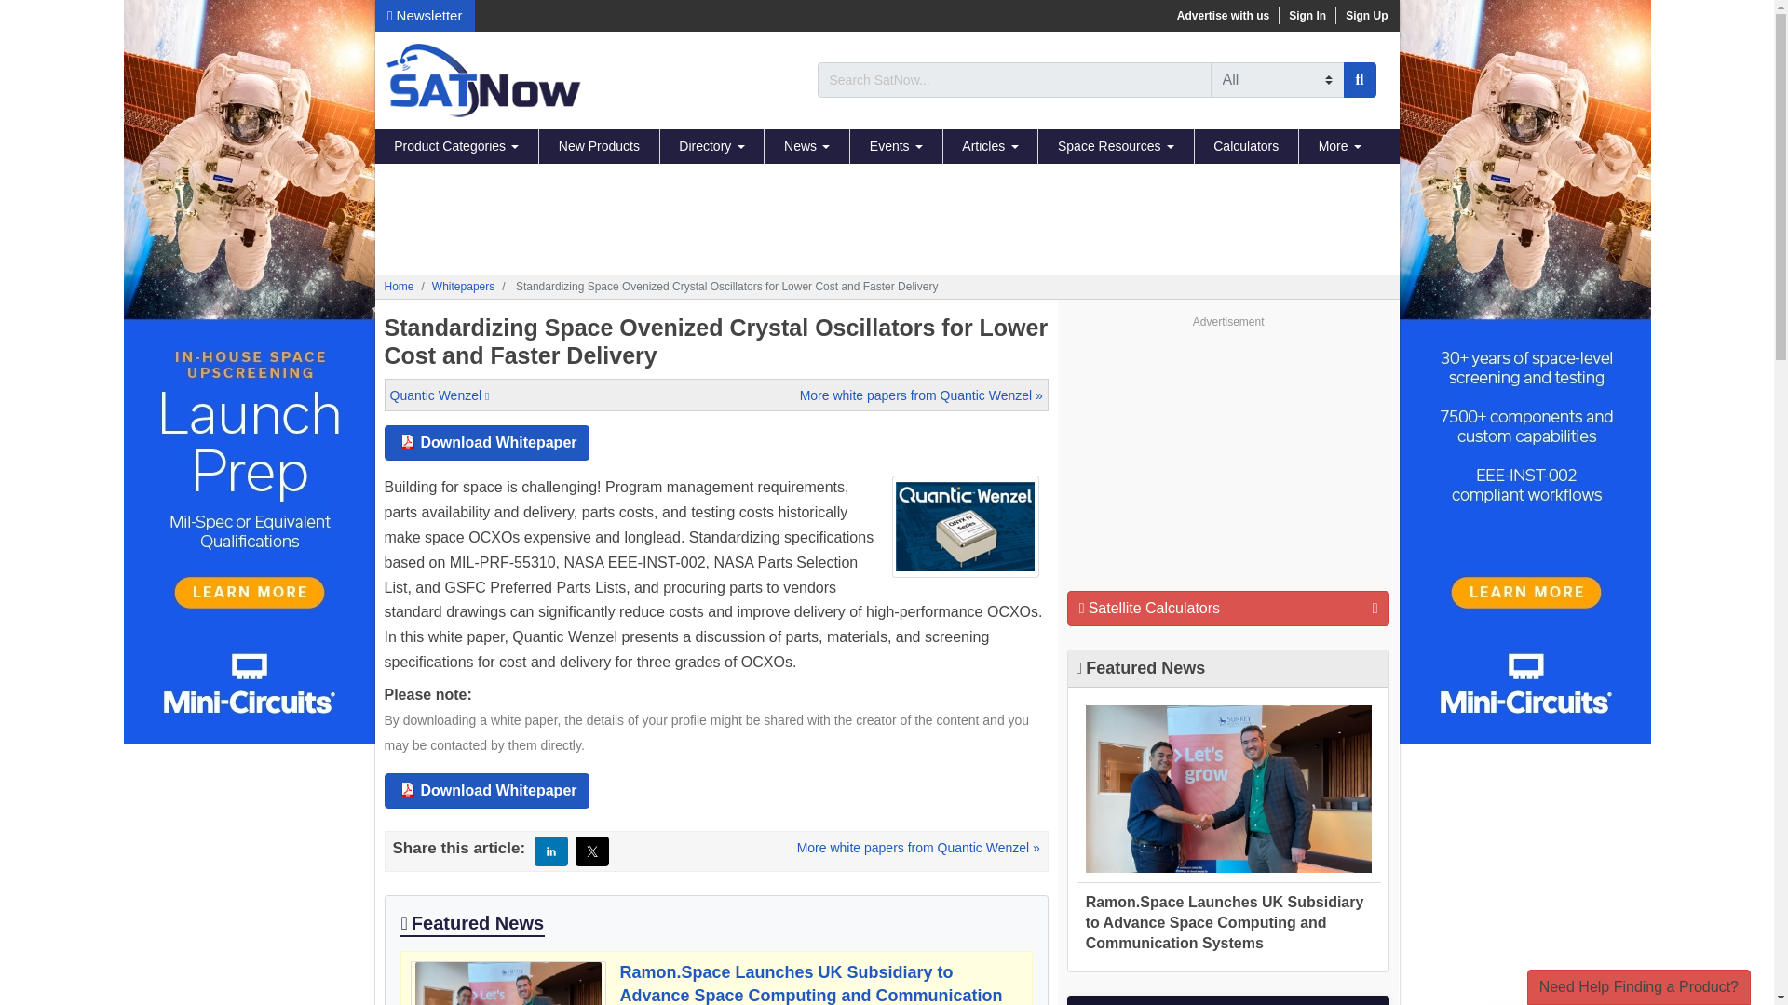 Image resolution: width=1788 pixels, height=1005 pixels. Describe the element at coordinates (886, 220) in the screenshot. I see `3rd party ad content` at that location.